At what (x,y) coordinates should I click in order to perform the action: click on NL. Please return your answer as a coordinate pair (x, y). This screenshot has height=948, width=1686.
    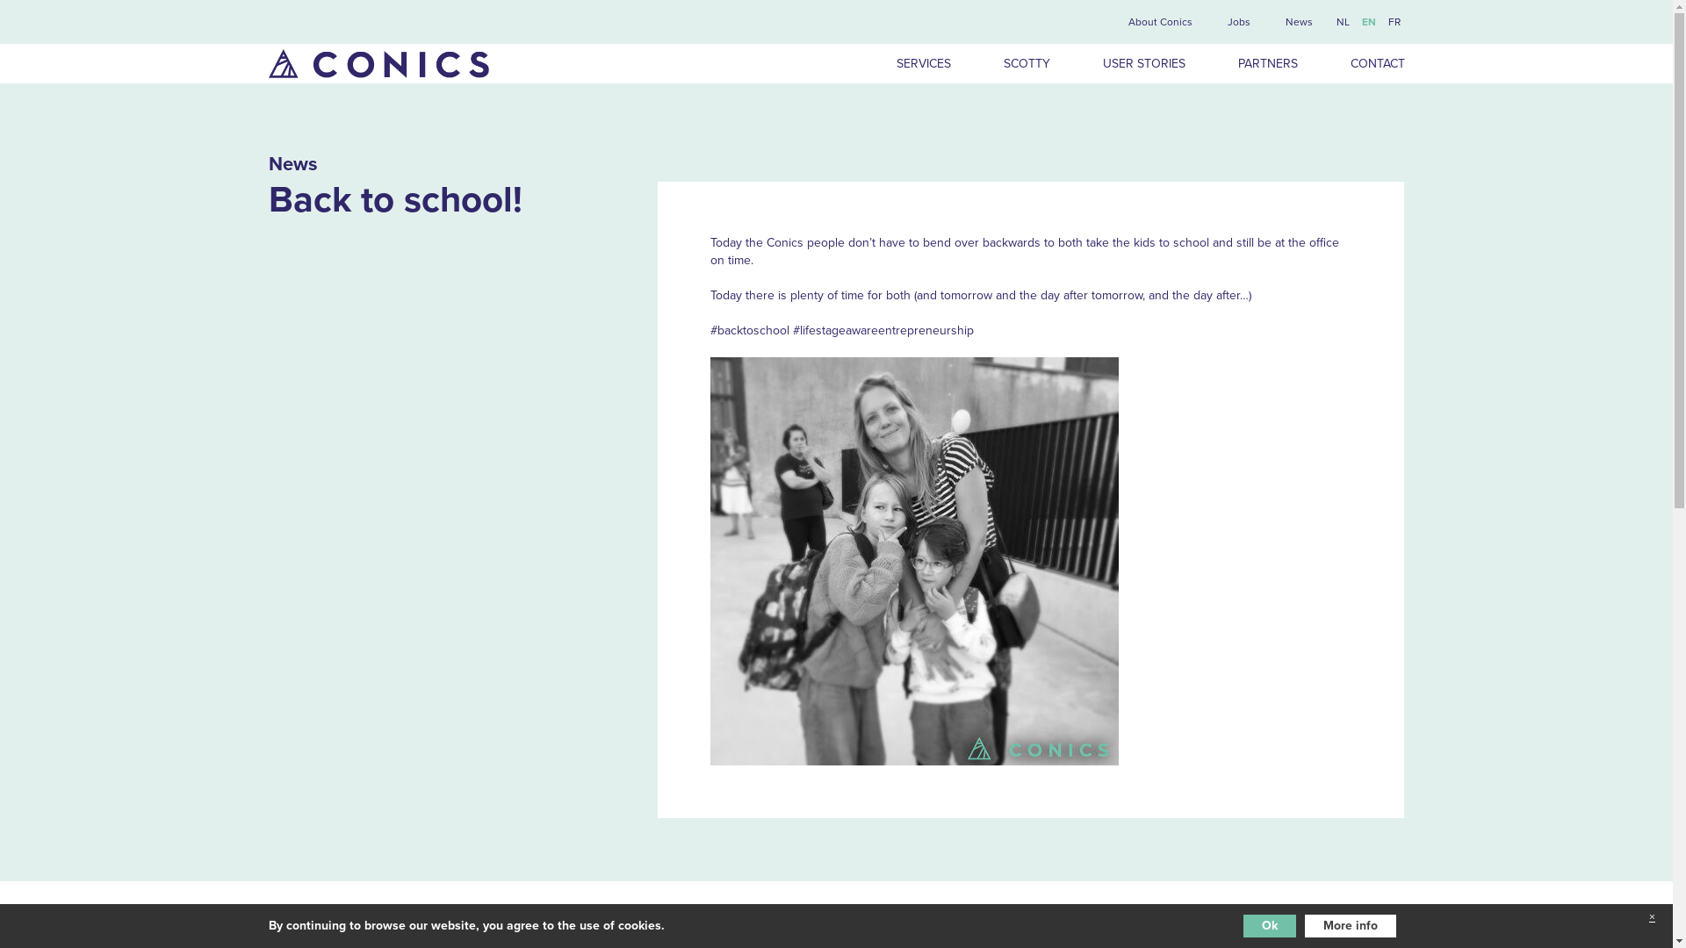
    Looking at the image, I should click on (1344, 22).